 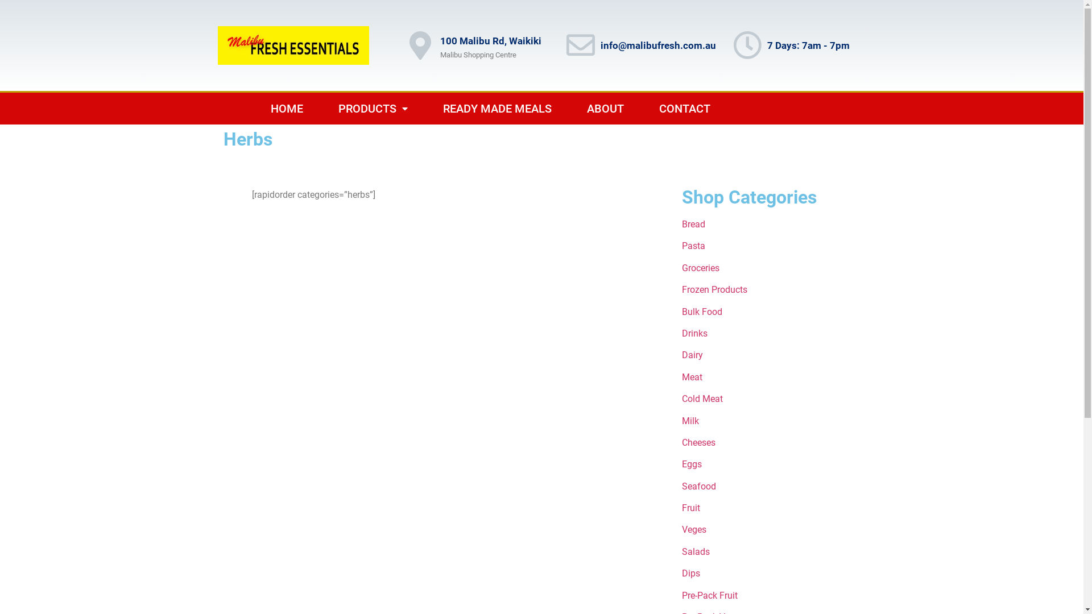 What do you see at coordinates (691, 508) in the screenshot?
I see `Fruit` at bounding box center [691, 508].